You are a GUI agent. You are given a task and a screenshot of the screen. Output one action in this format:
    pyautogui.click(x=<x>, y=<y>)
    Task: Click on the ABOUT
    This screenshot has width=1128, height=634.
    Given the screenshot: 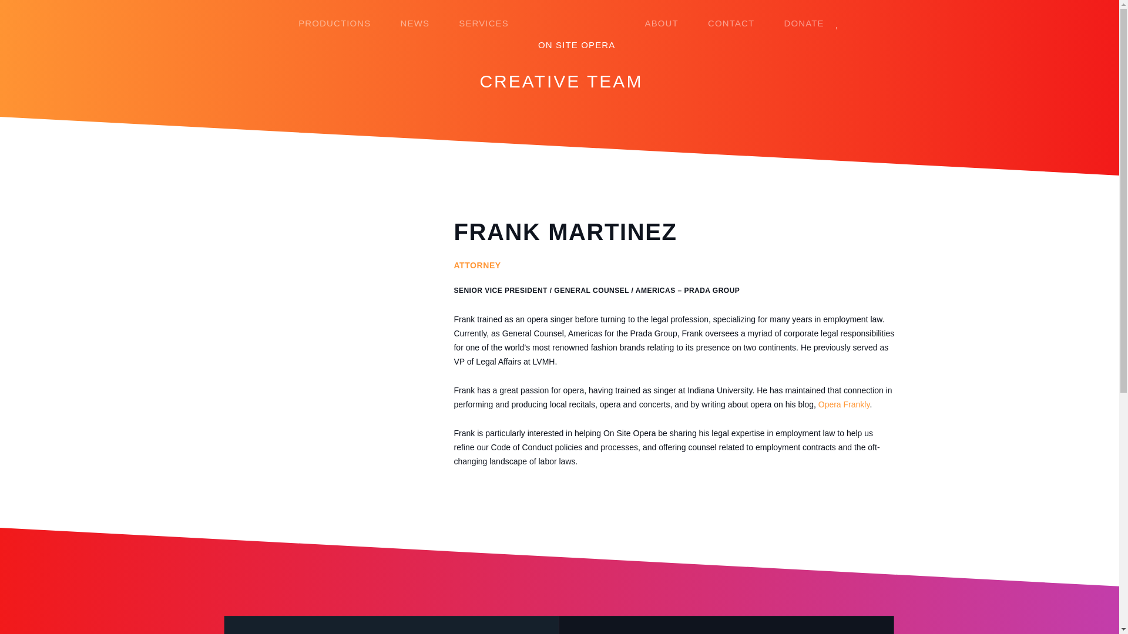 What is the action you would take?
    pyautogui.click(x=662, y=22)
    